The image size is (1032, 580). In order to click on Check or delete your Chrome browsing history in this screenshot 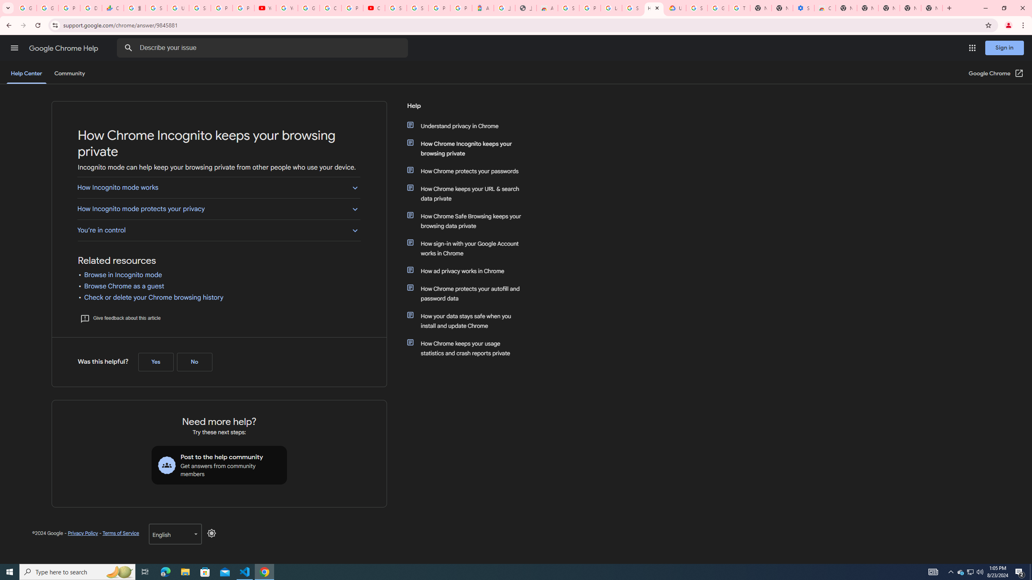, I will do `click(154, 297)`.